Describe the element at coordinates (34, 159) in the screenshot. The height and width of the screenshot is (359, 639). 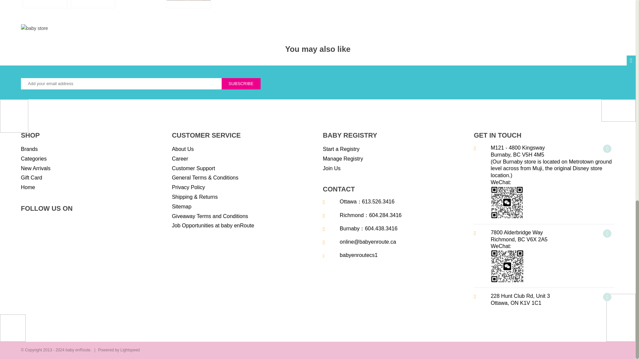
I see `Categories` at that location.